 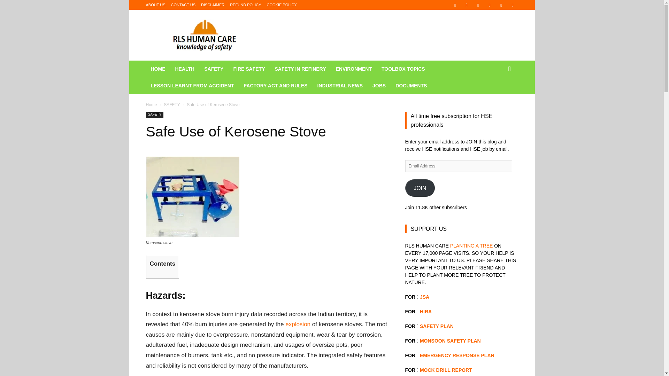 I want to click on ABOUT US, so click(x=155, y=5).